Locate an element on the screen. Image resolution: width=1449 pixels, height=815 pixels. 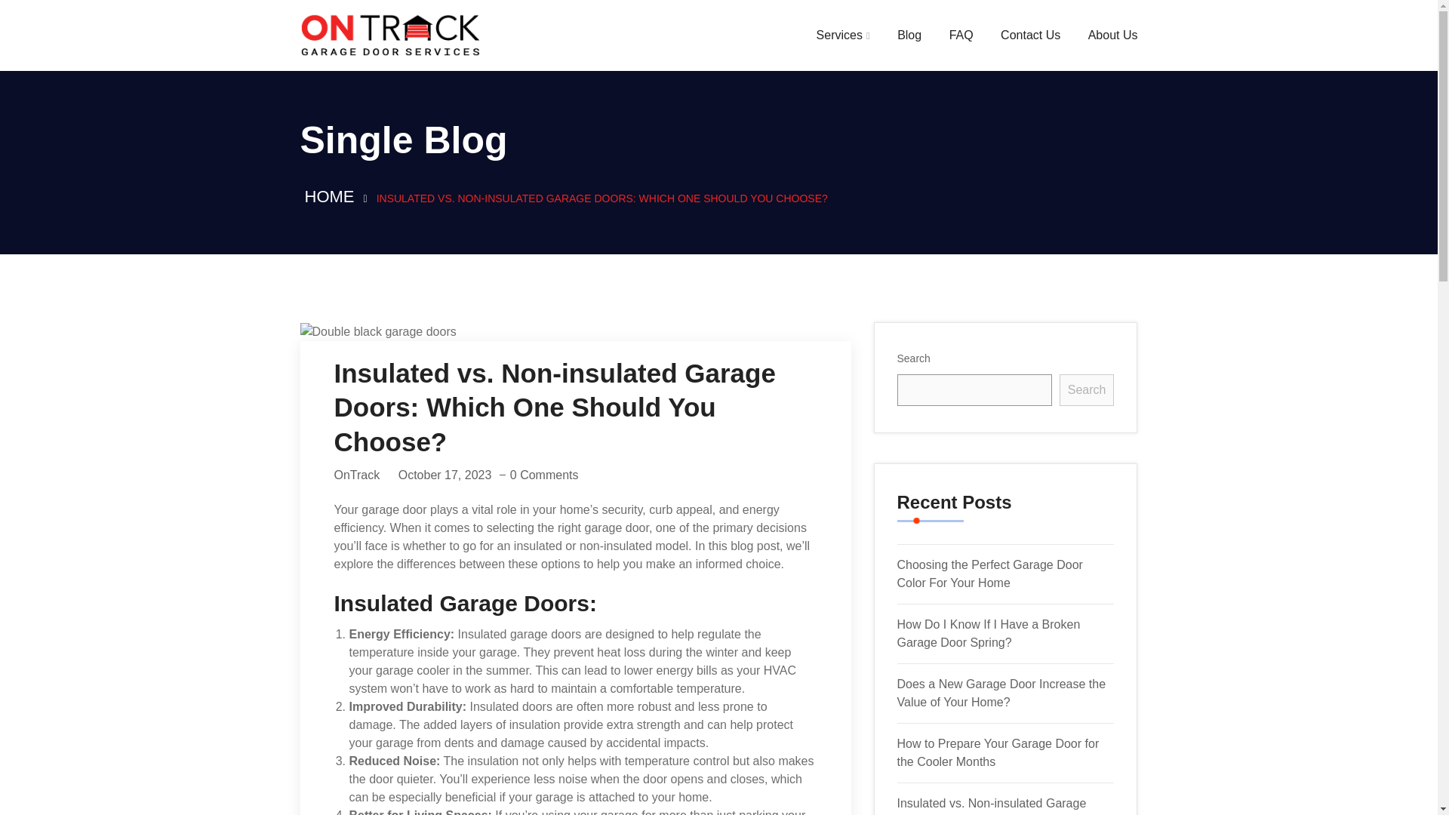
Does a New Garage Door Increase the Value of Your Home? is located at coordinates (1001, 693).